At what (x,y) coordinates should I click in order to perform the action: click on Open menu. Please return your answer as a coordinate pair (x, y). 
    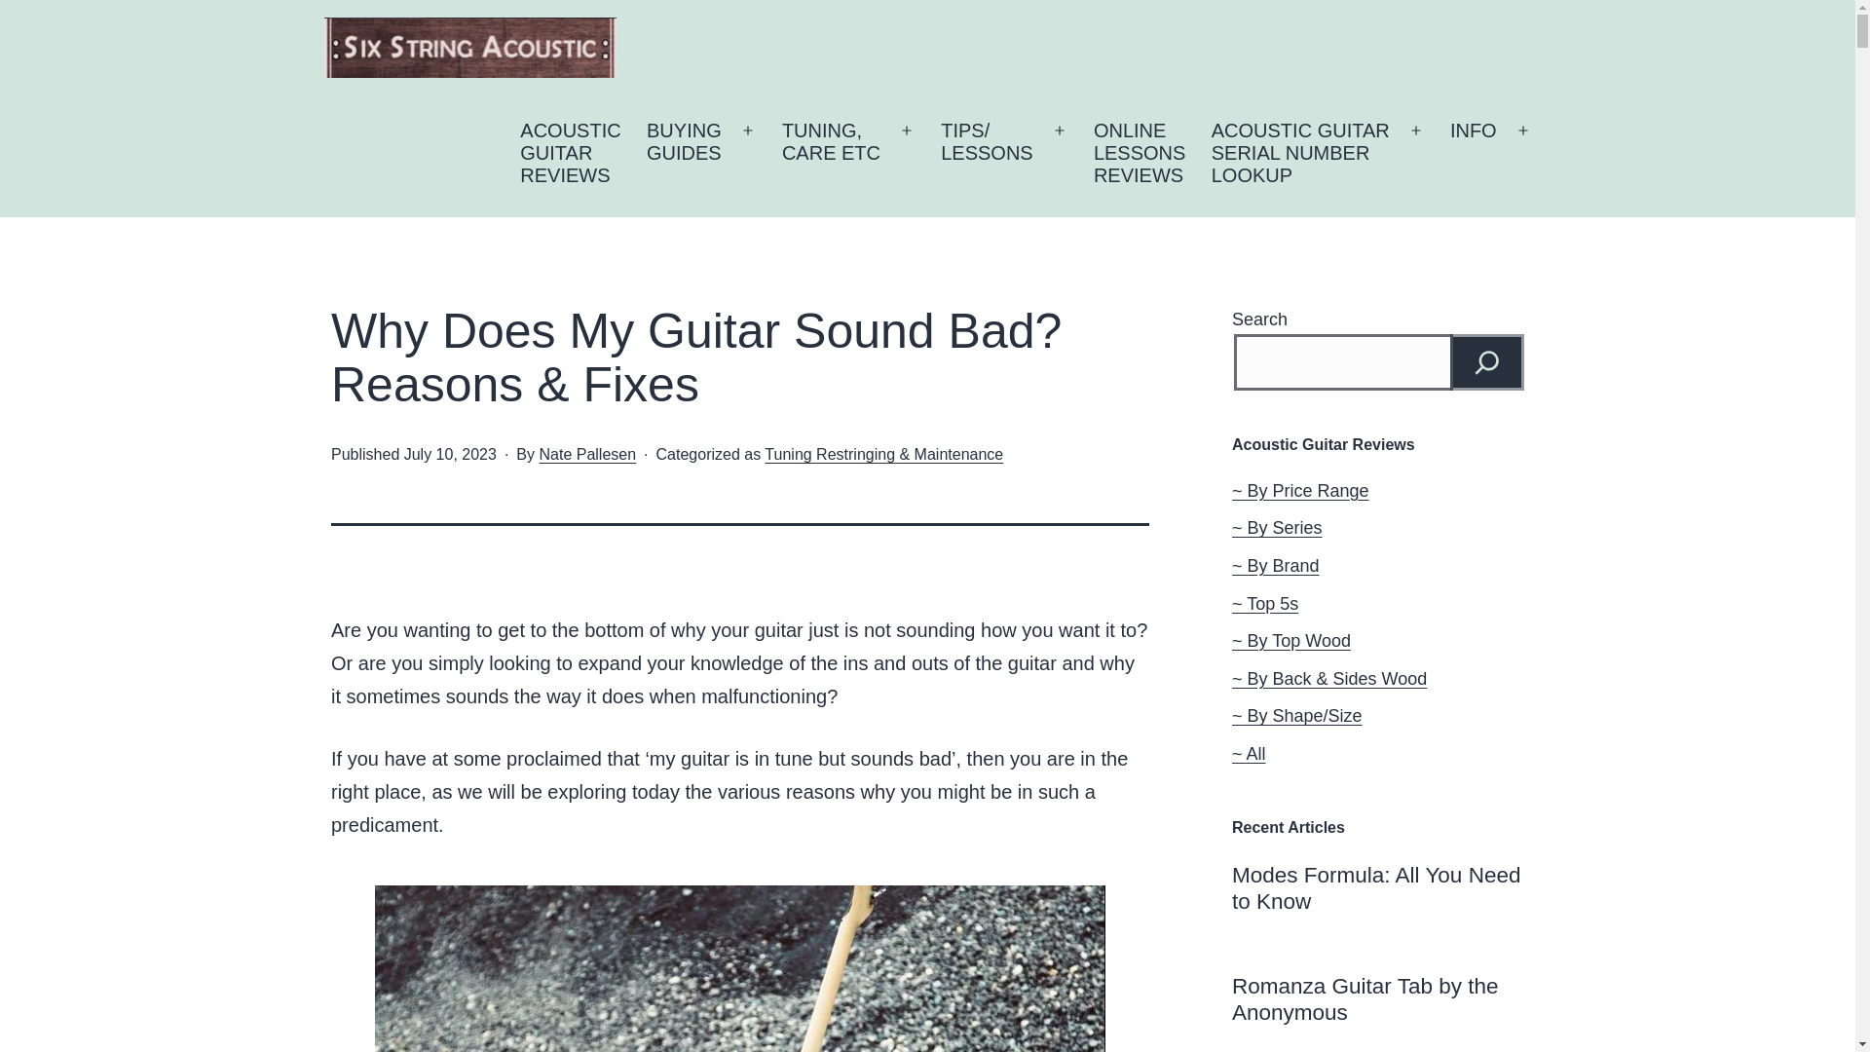
    Looking at the image, I should click on (748, 131).